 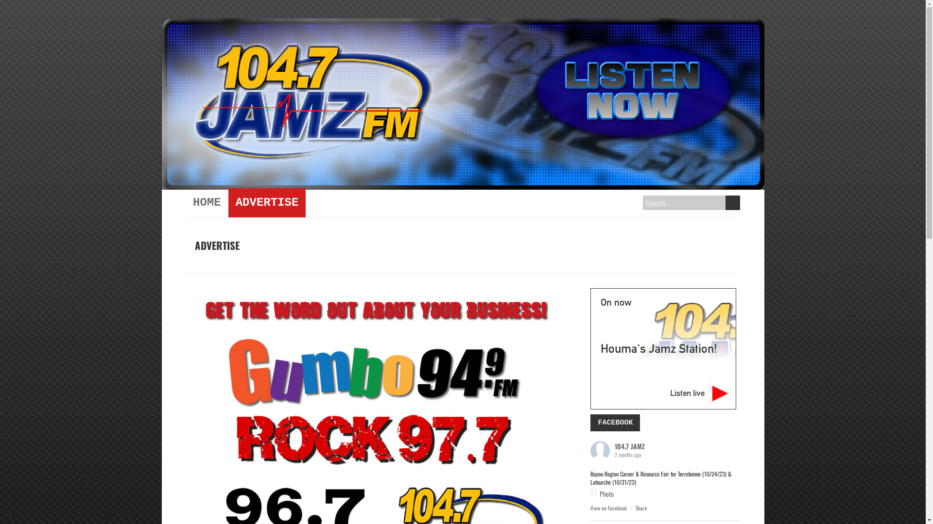 I want to click on Search for:, so click(x=689, y=203).